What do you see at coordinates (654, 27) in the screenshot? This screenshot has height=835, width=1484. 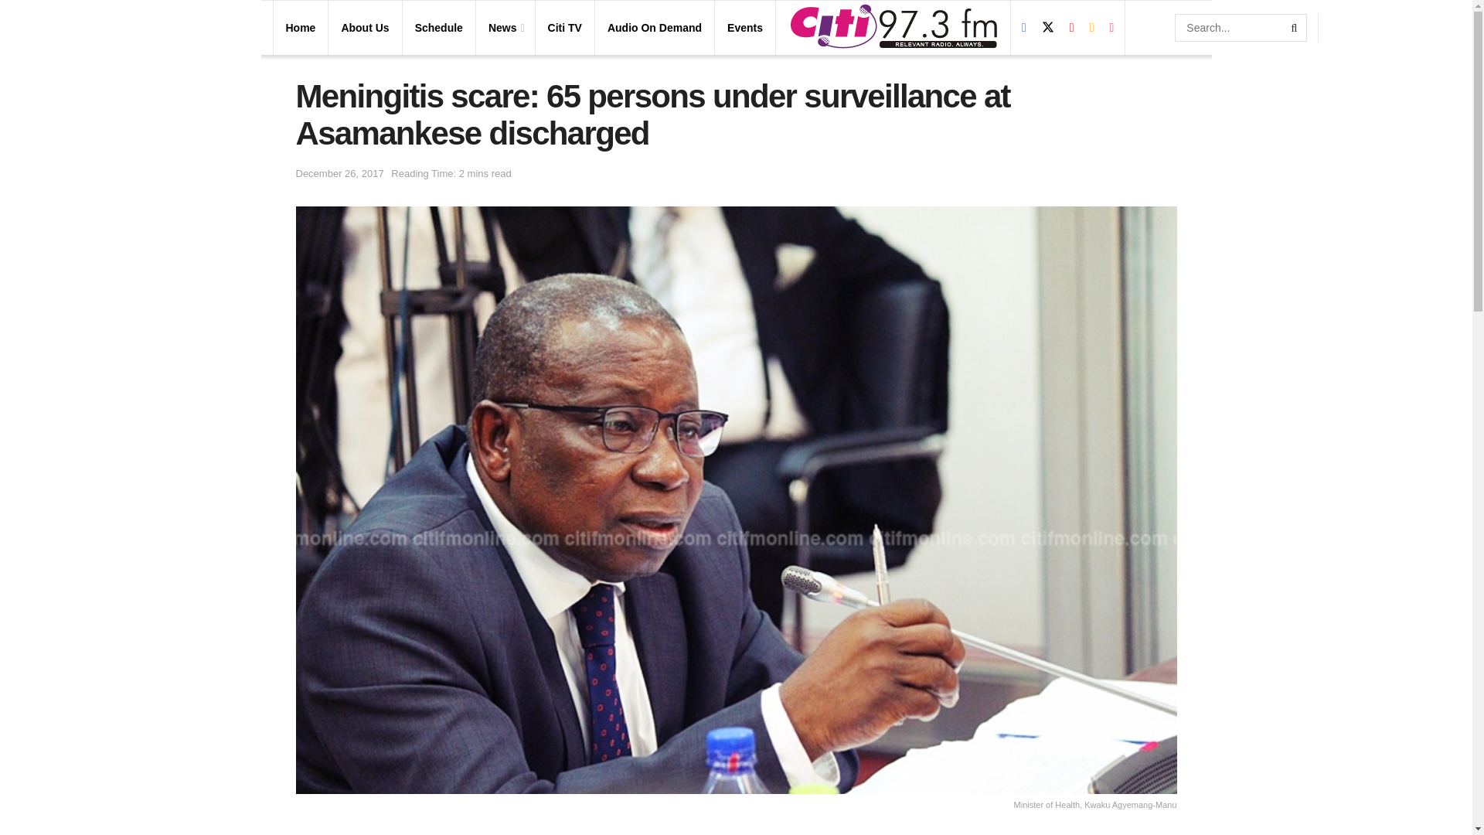 I see `Audio On Demand` at bounding box center [654, 27].